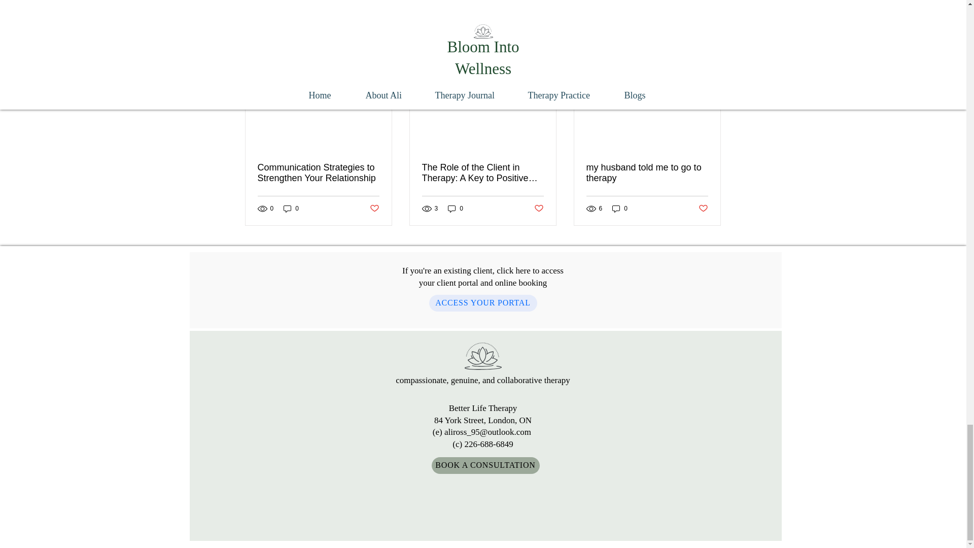 The height and width of the screenshot is (548, 974). I want to click on BOOK A CONSULTATION, so click(485, 465).